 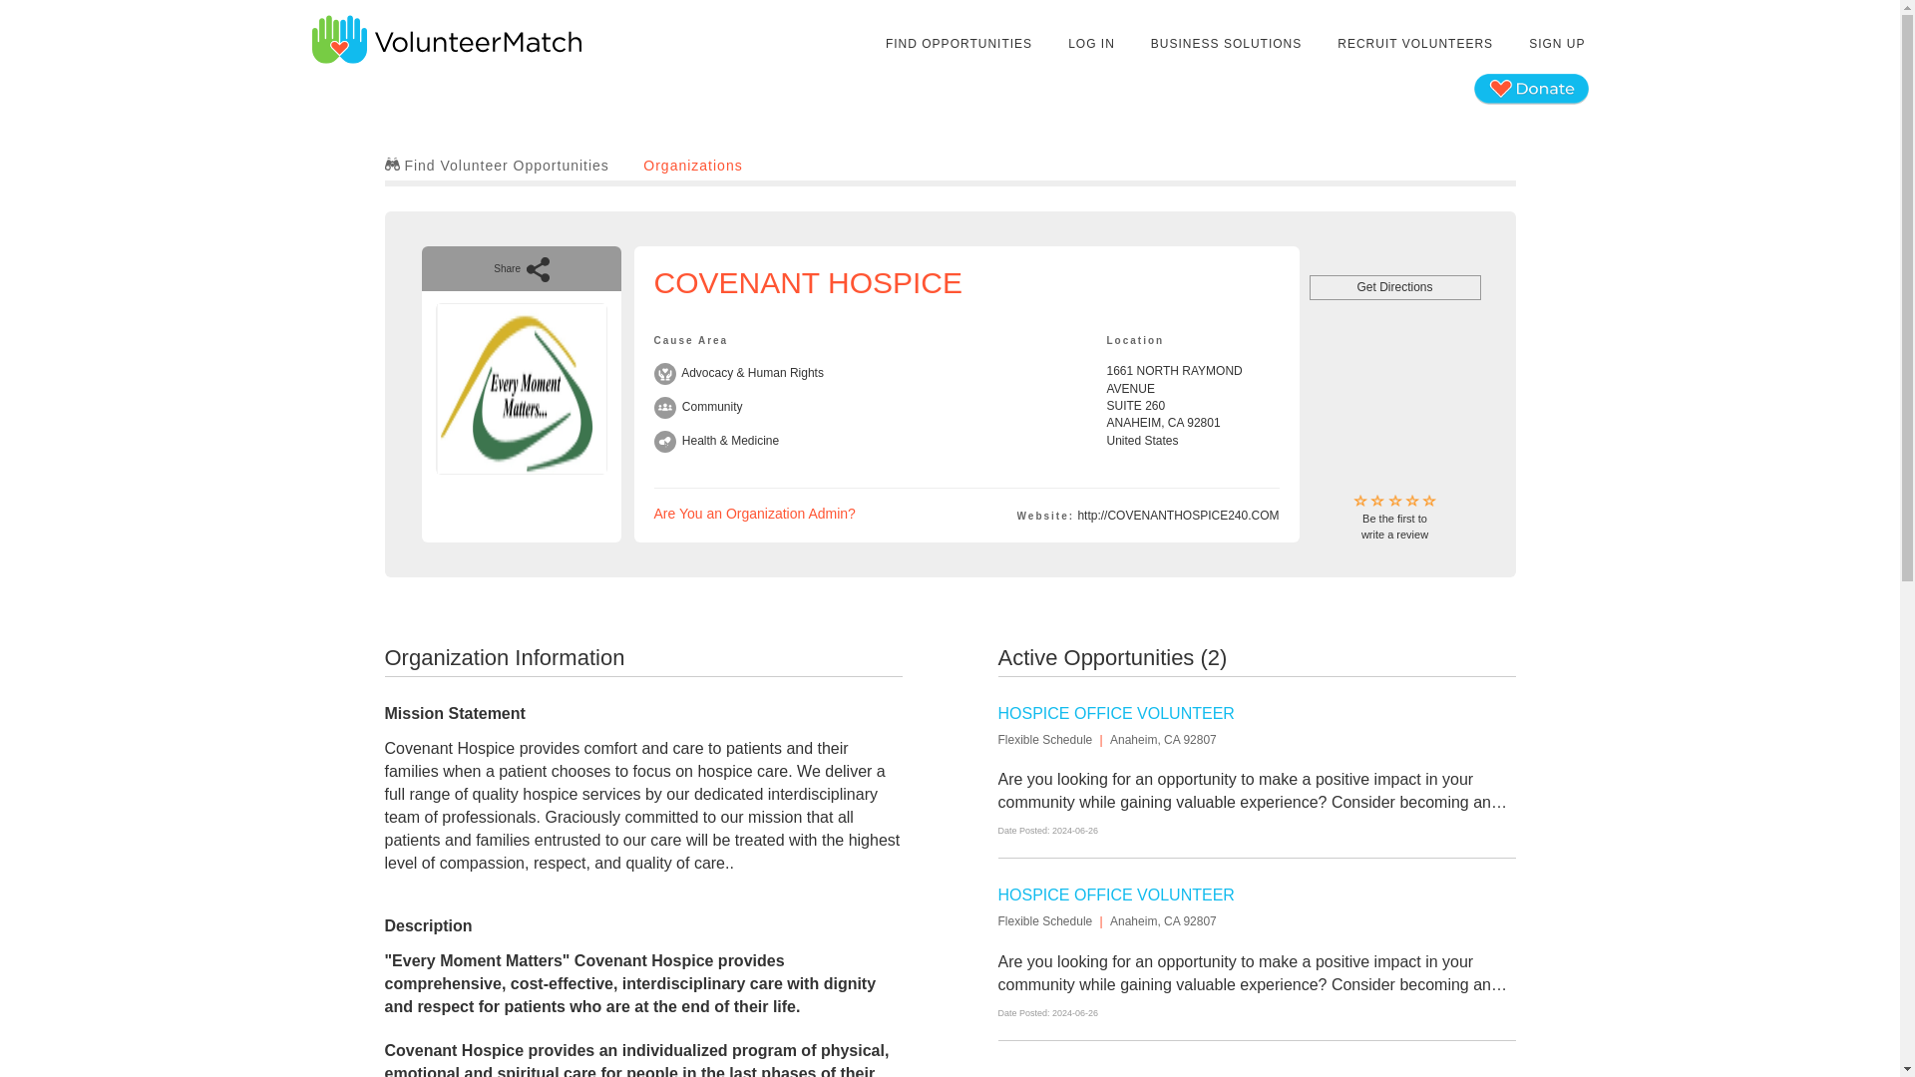 What do you see at coordinates (1115, 713) in the screenshot?
I see `HOSPICE OFFICE VOLUNTEER` at bounding box center [1115, 713].